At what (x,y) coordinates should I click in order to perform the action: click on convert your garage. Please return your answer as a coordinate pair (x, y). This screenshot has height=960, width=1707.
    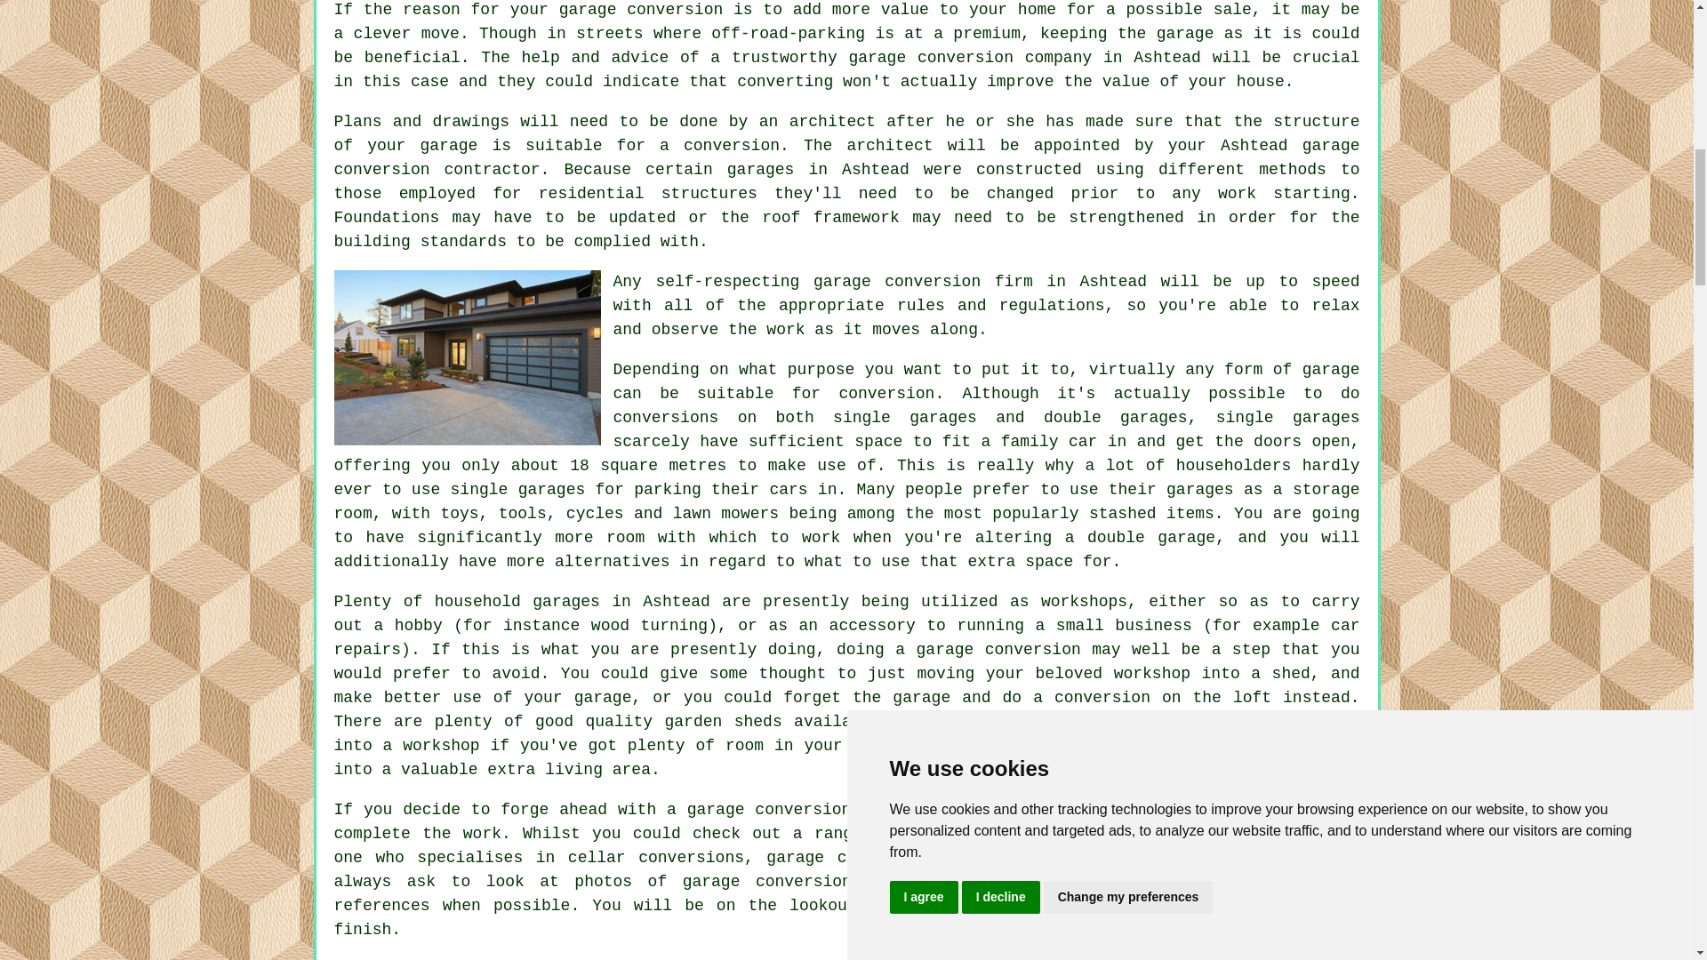
    Looking at the image, I should click on (1267, 745).